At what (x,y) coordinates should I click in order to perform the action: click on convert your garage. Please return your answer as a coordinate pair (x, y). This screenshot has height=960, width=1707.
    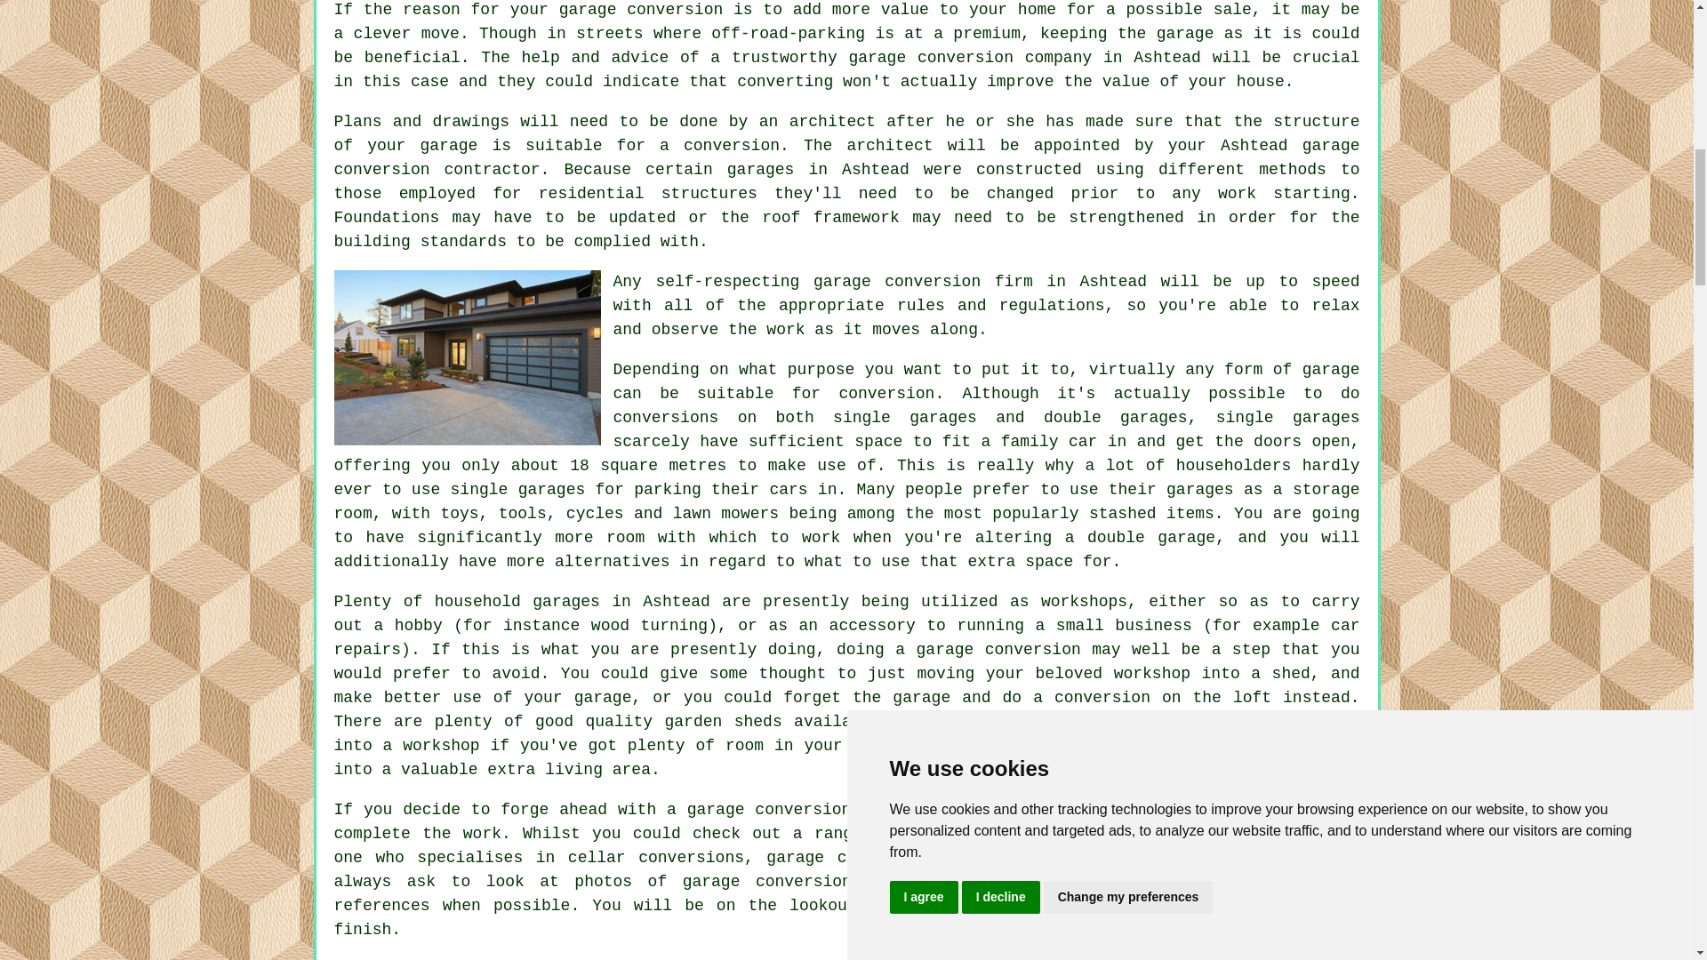
    Looking at the image, I should click on (1267, 745).